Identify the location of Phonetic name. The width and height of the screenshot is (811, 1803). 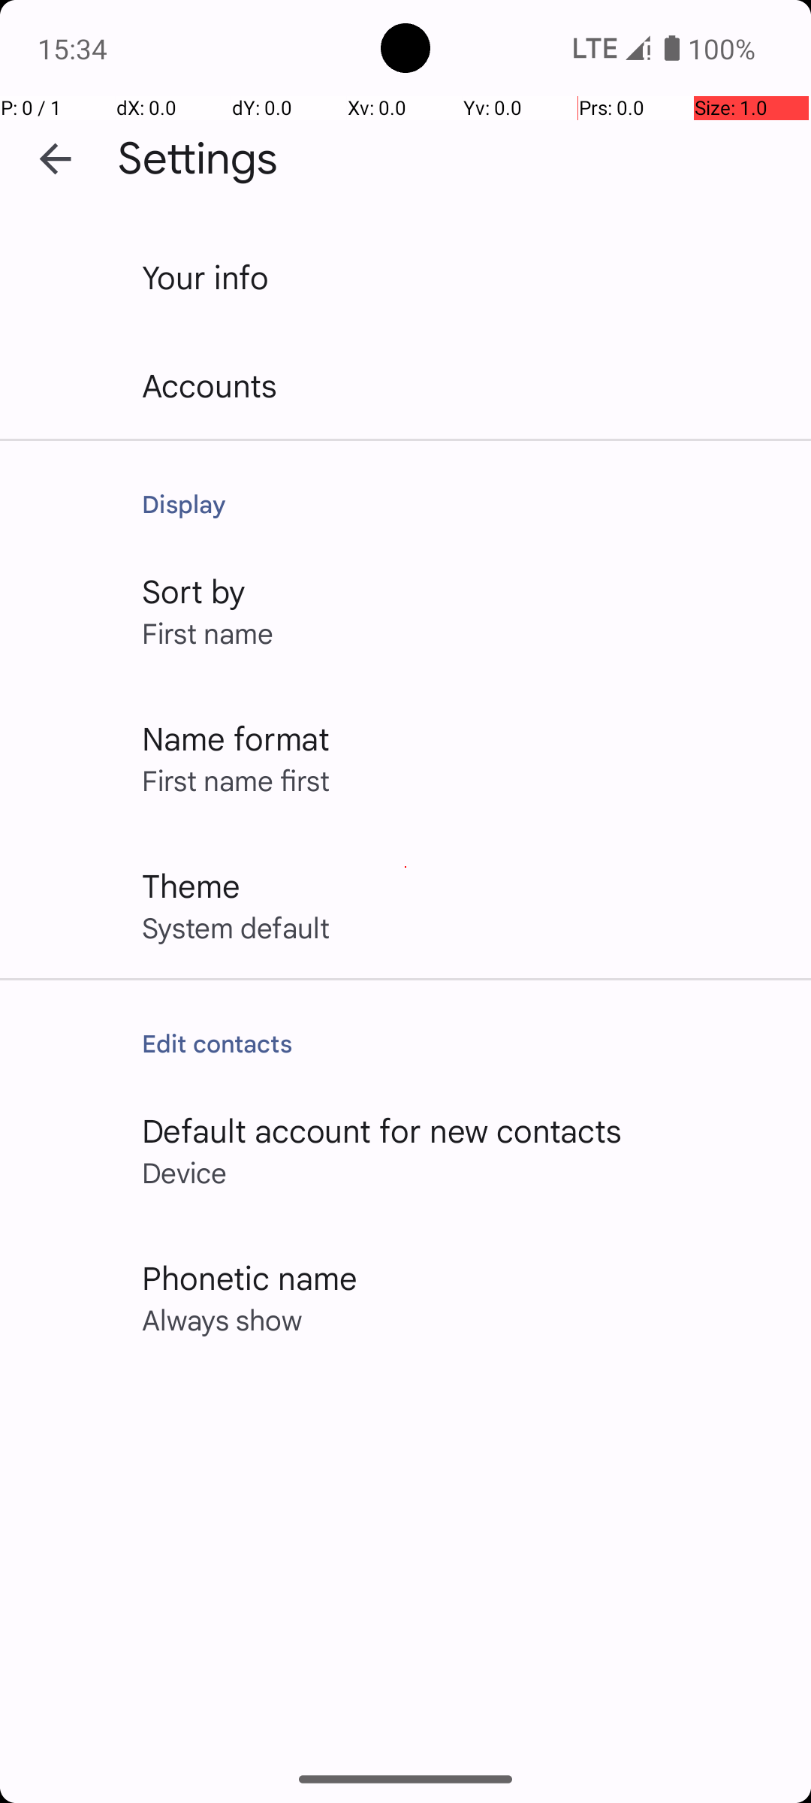
(249, 1277).